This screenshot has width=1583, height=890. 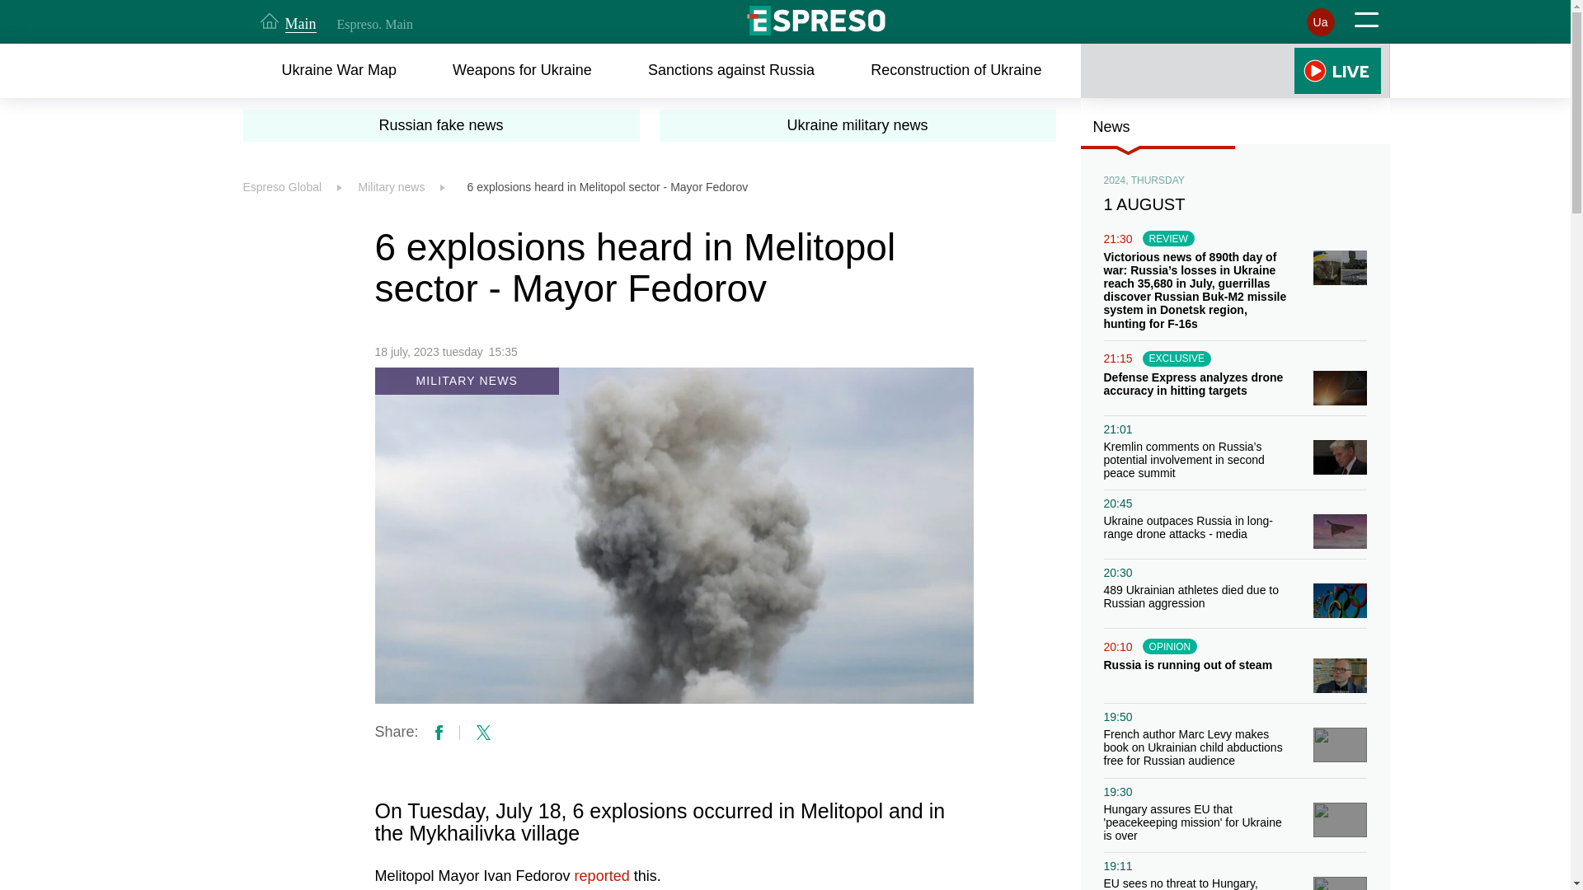 I want to click on Ua, so click(x=1320, y=21).